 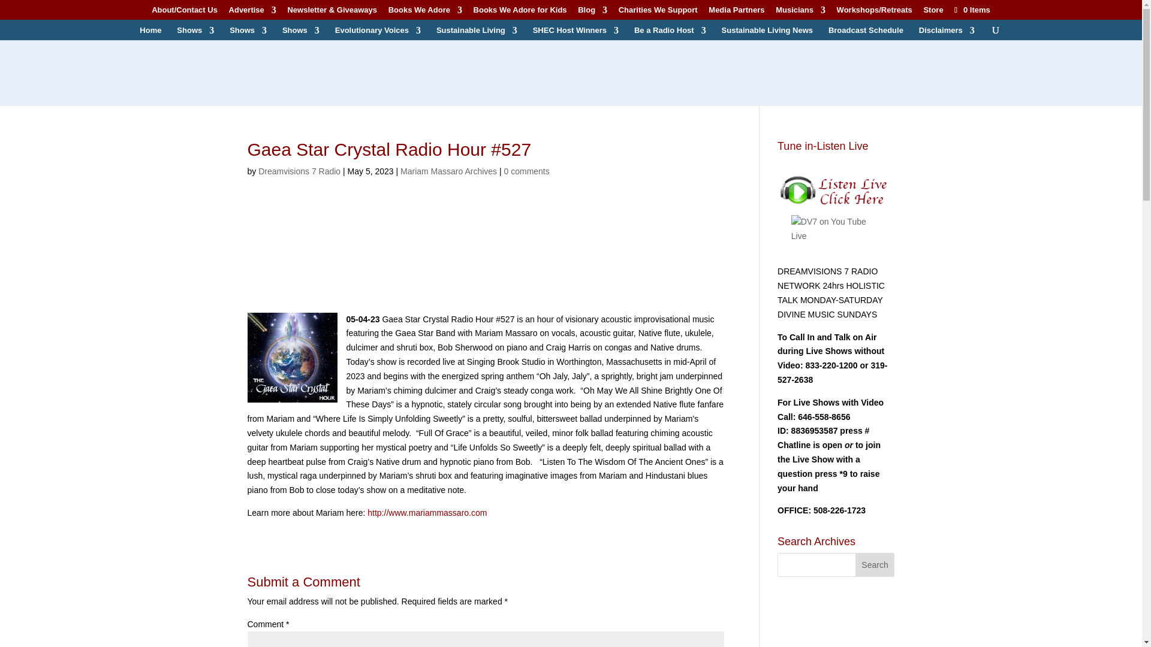 I want to click on Blog, so click(x=592, y=13).